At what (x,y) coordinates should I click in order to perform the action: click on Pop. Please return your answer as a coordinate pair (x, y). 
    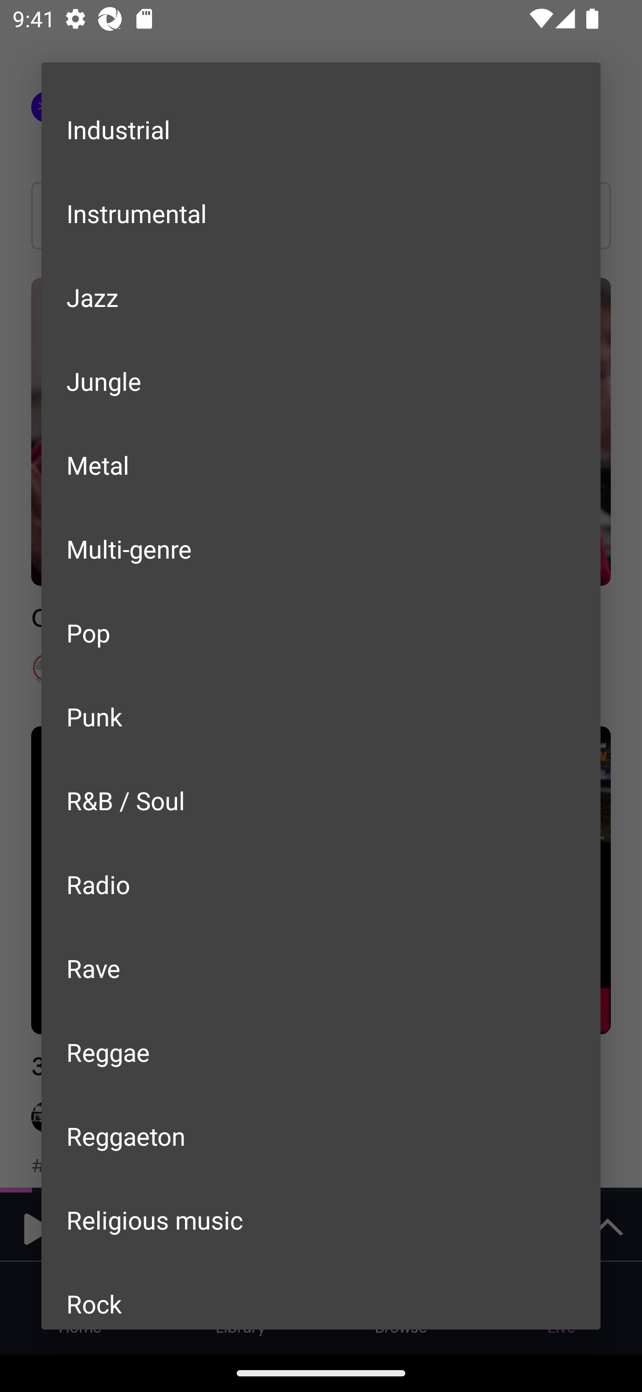
    Looking at the image, I should click on (321, 633).